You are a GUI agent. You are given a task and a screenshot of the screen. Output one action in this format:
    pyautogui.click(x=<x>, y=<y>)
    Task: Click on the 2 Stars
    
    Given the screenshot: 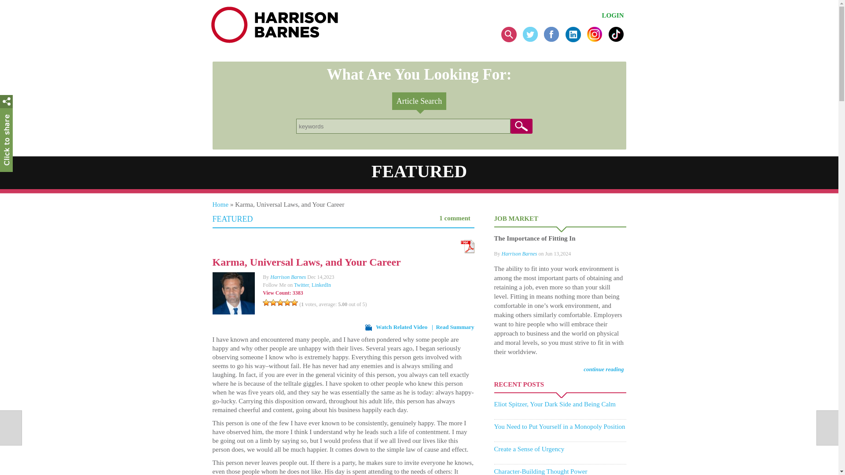 What is the action you would take?
    pyautogui.click(x=273, y=303)
    